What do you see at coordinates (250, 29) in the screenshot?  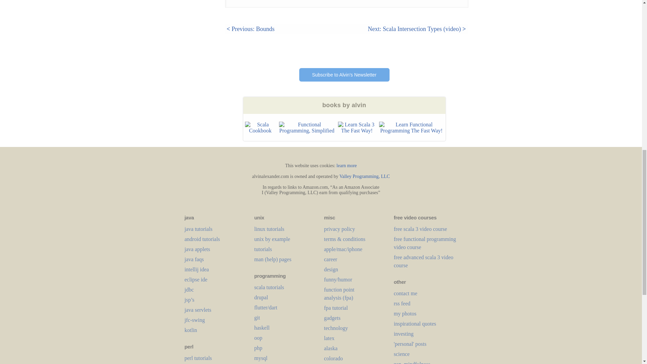 I see `Go to the previous page` at bounding box center [250, 29].